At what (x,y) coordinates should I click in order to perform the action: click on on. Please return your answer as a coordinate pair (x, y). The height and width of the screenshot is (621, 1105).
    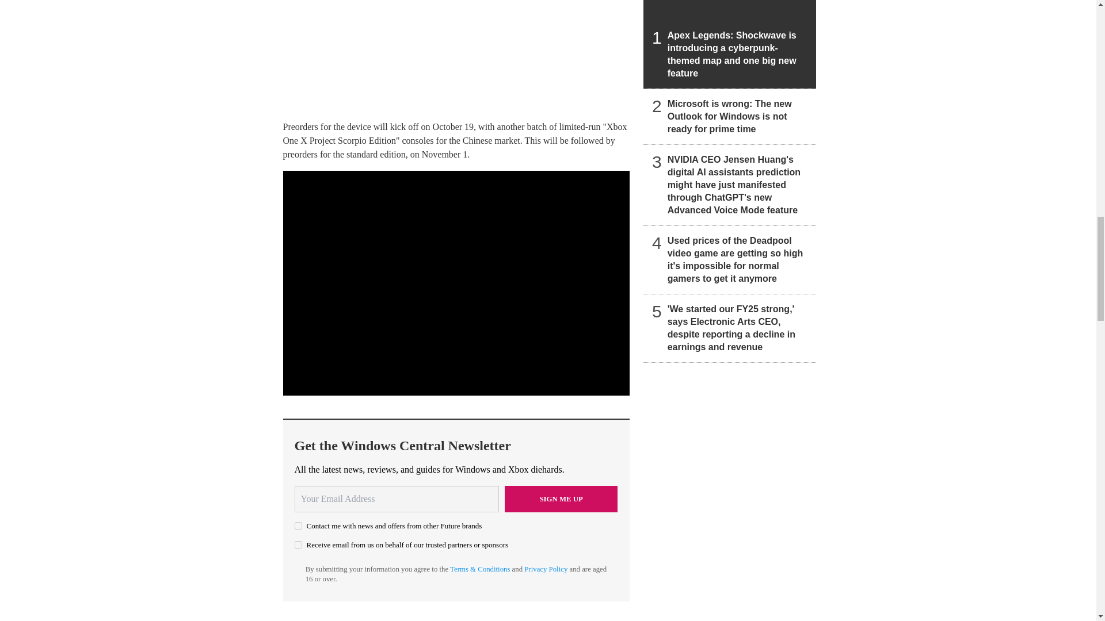
    Looking at the image, I should click on (298, 526).